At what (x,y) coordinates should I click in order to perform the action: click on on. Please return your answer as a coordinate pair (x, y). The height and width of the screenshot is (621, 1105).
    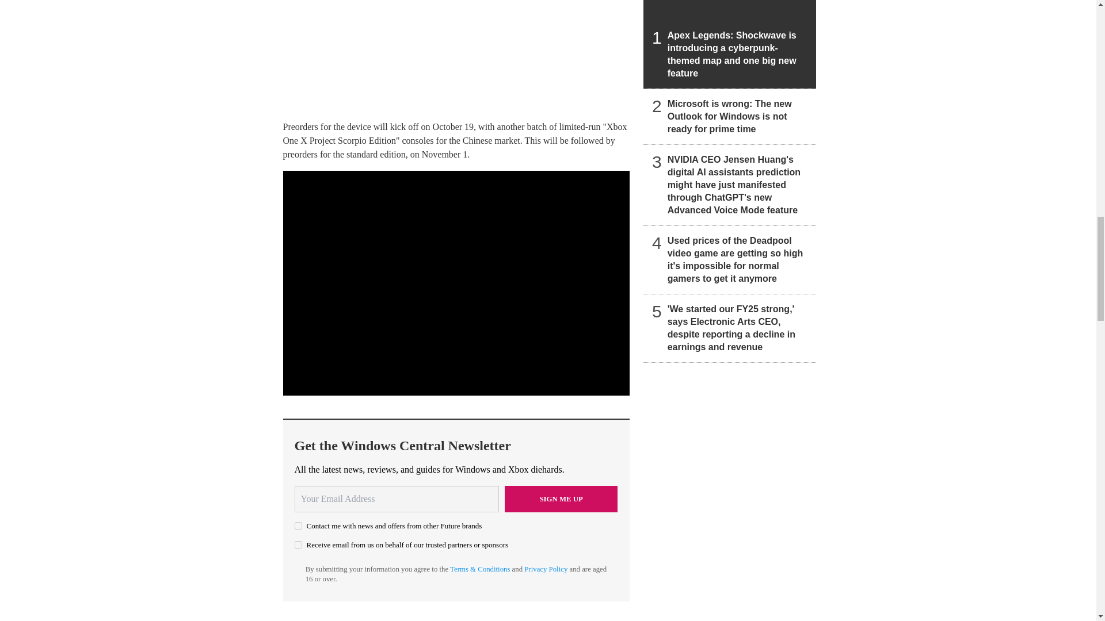
    Looking at the image, I should click on (298, 526).